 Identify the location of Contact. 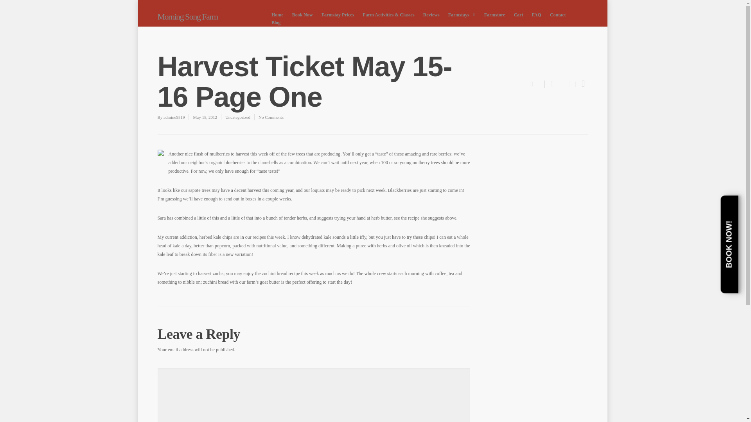
(558, 15).